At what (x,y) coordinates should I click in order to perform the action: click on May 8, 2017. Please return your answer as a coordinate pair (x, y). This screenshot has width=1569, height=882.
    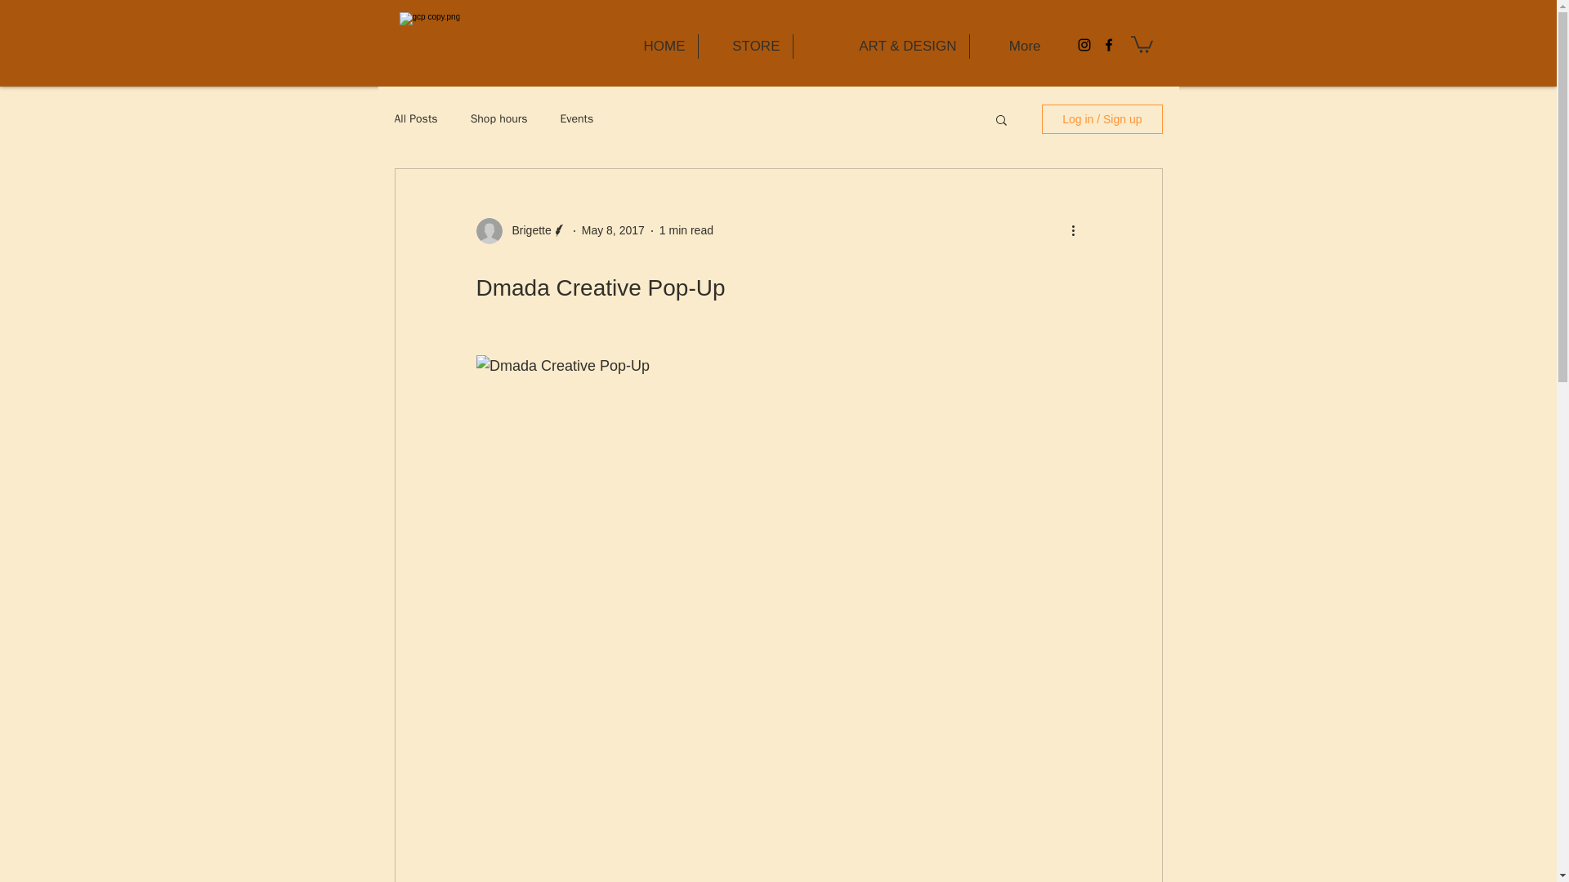
    Looking at the image, I should click on (613, 230).